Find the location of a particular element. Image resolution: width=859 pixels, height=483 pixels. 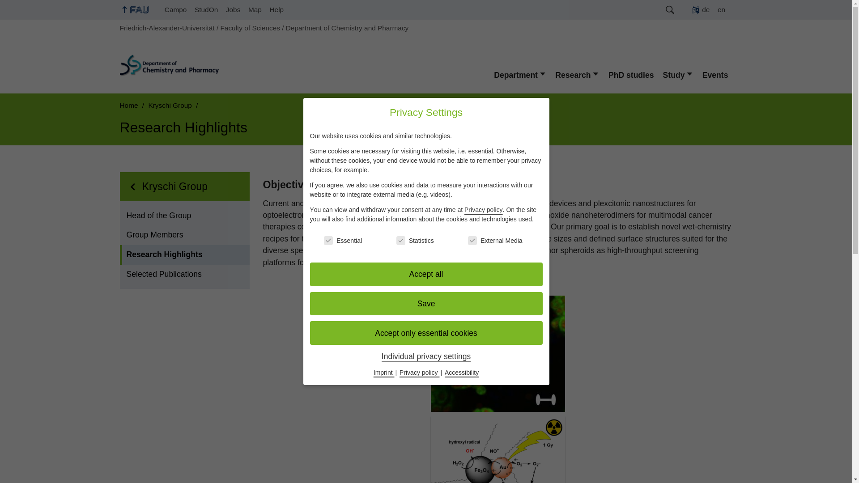

Department is located at coordinates (520, 75).